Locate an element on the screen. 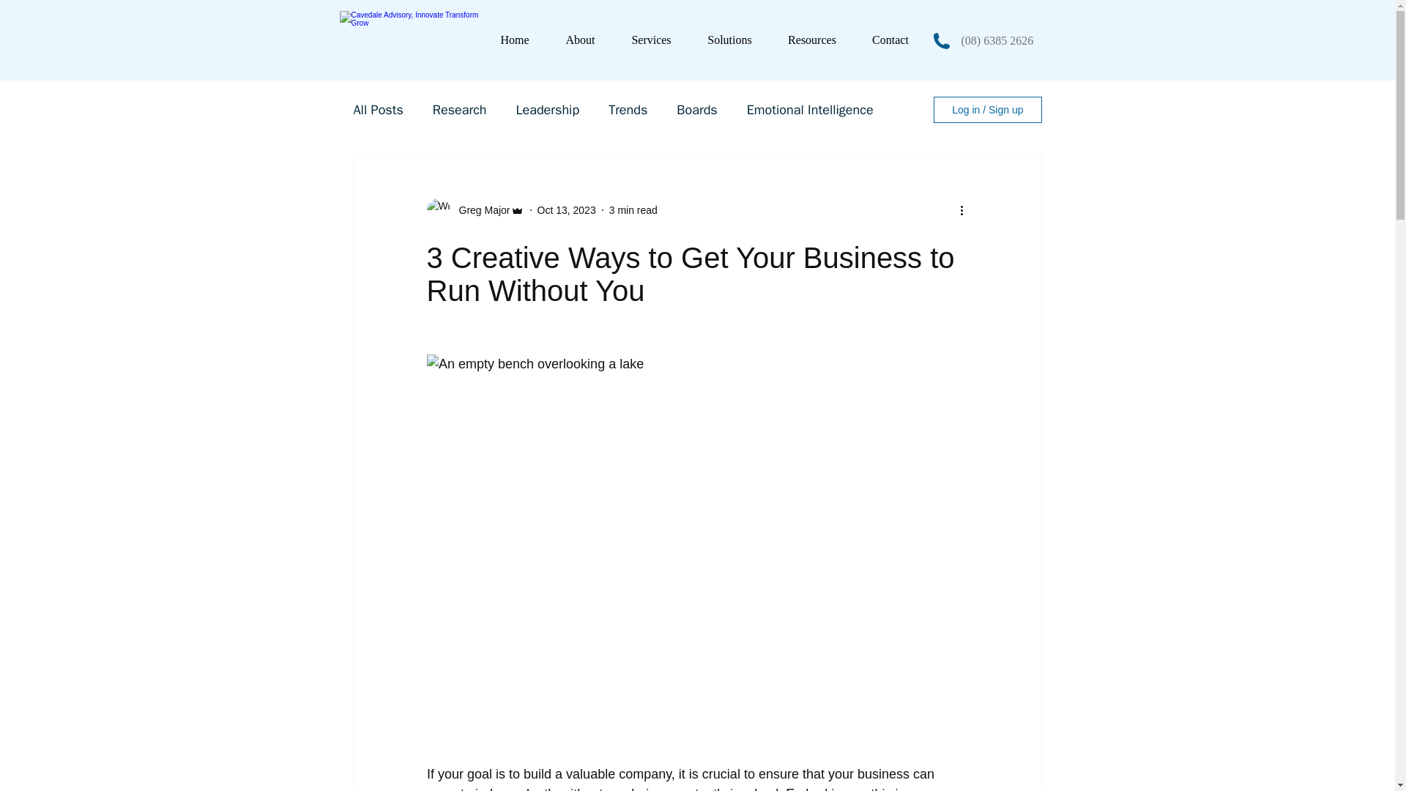  Services is located at coordinates (652, 40).